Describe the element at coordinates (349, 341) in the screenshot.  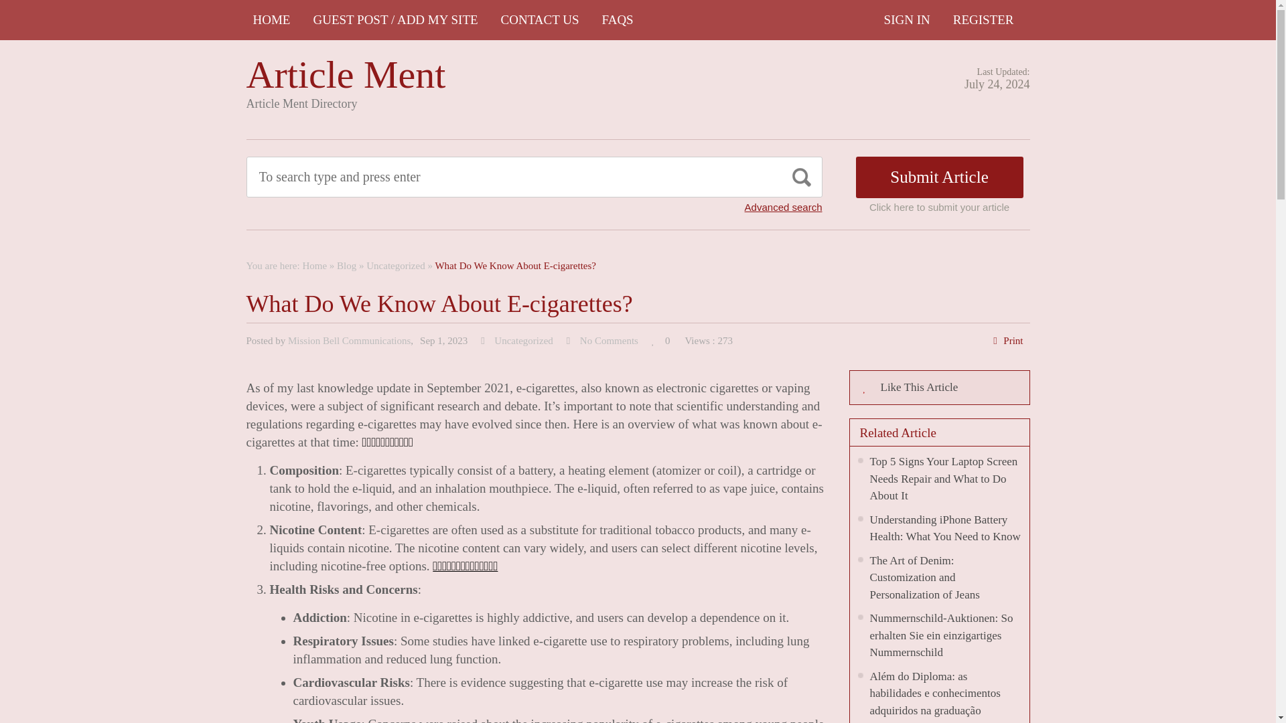
I see `Posts by Mission Bell Communications` at that location.